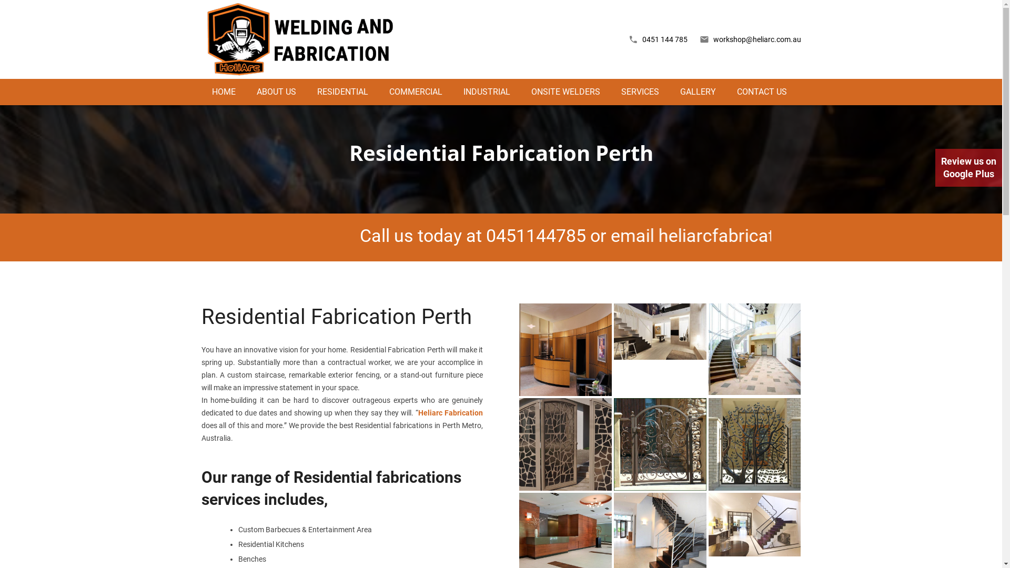  I want to click on Heliarc Fabrication, so click(450, 413).